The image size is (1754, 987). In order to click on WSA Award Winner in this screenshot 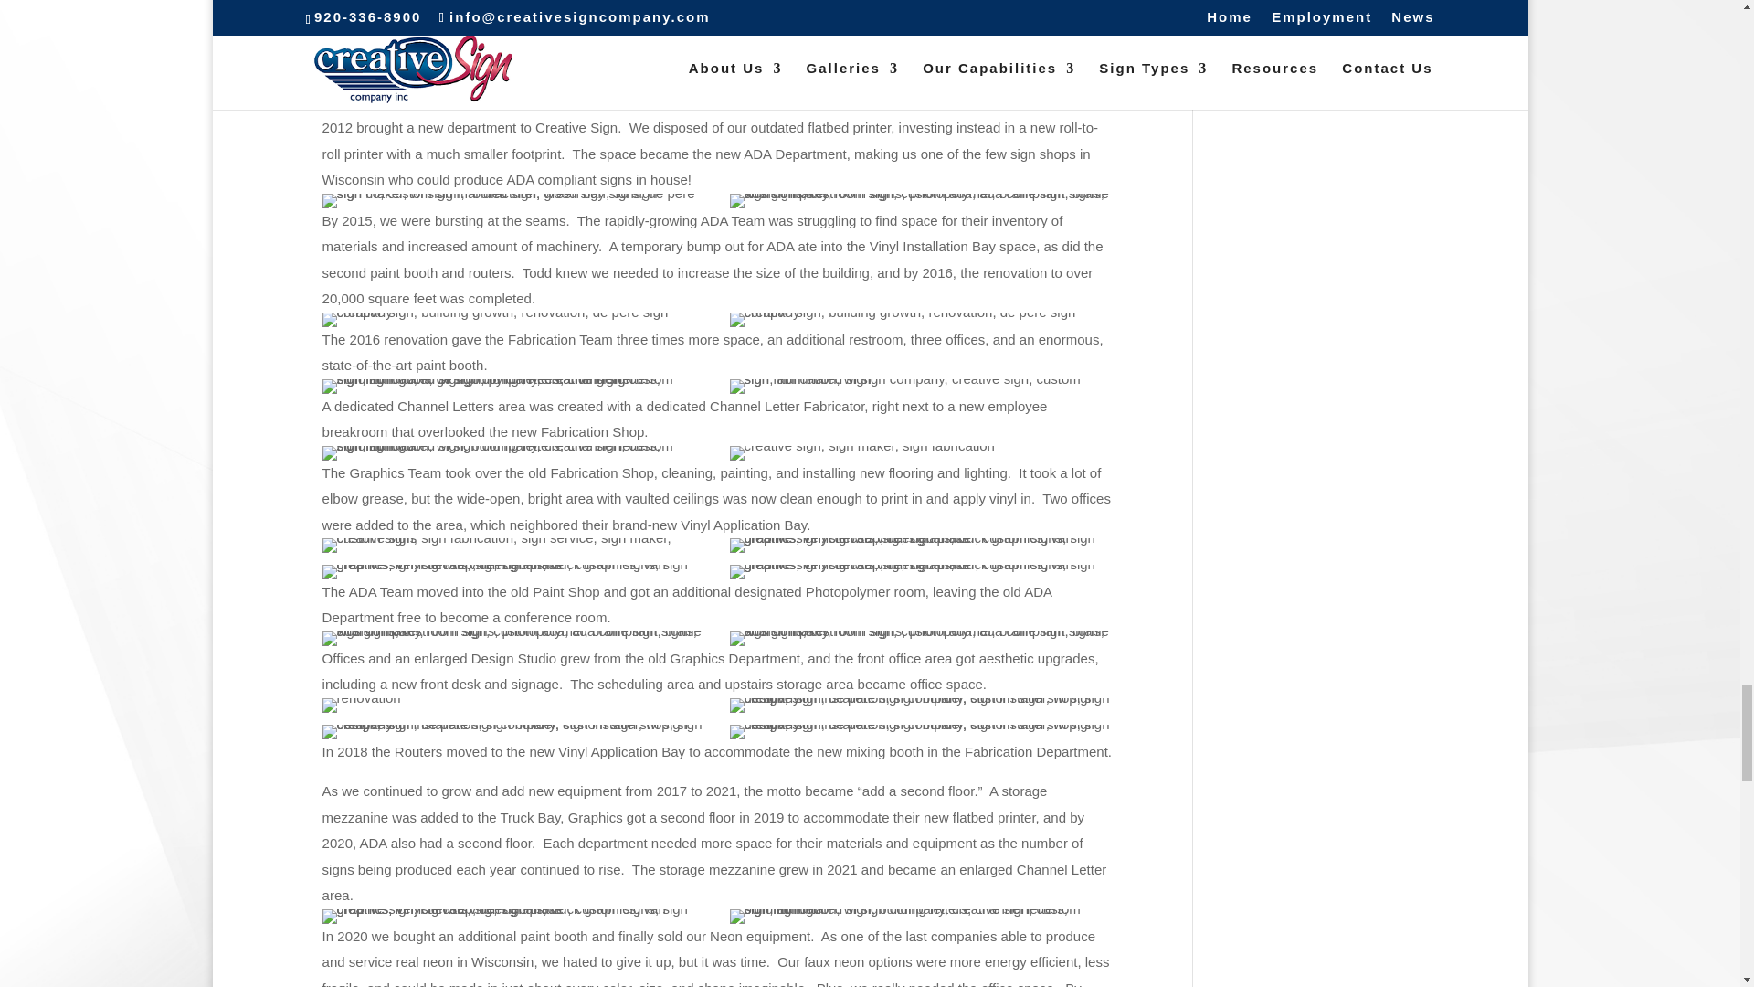, I will do `click(861, 453)`.